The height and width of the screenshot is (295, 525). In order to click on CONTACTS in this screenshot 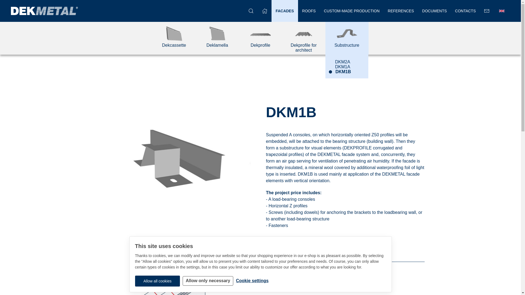, I will do `click(465, 11)`.